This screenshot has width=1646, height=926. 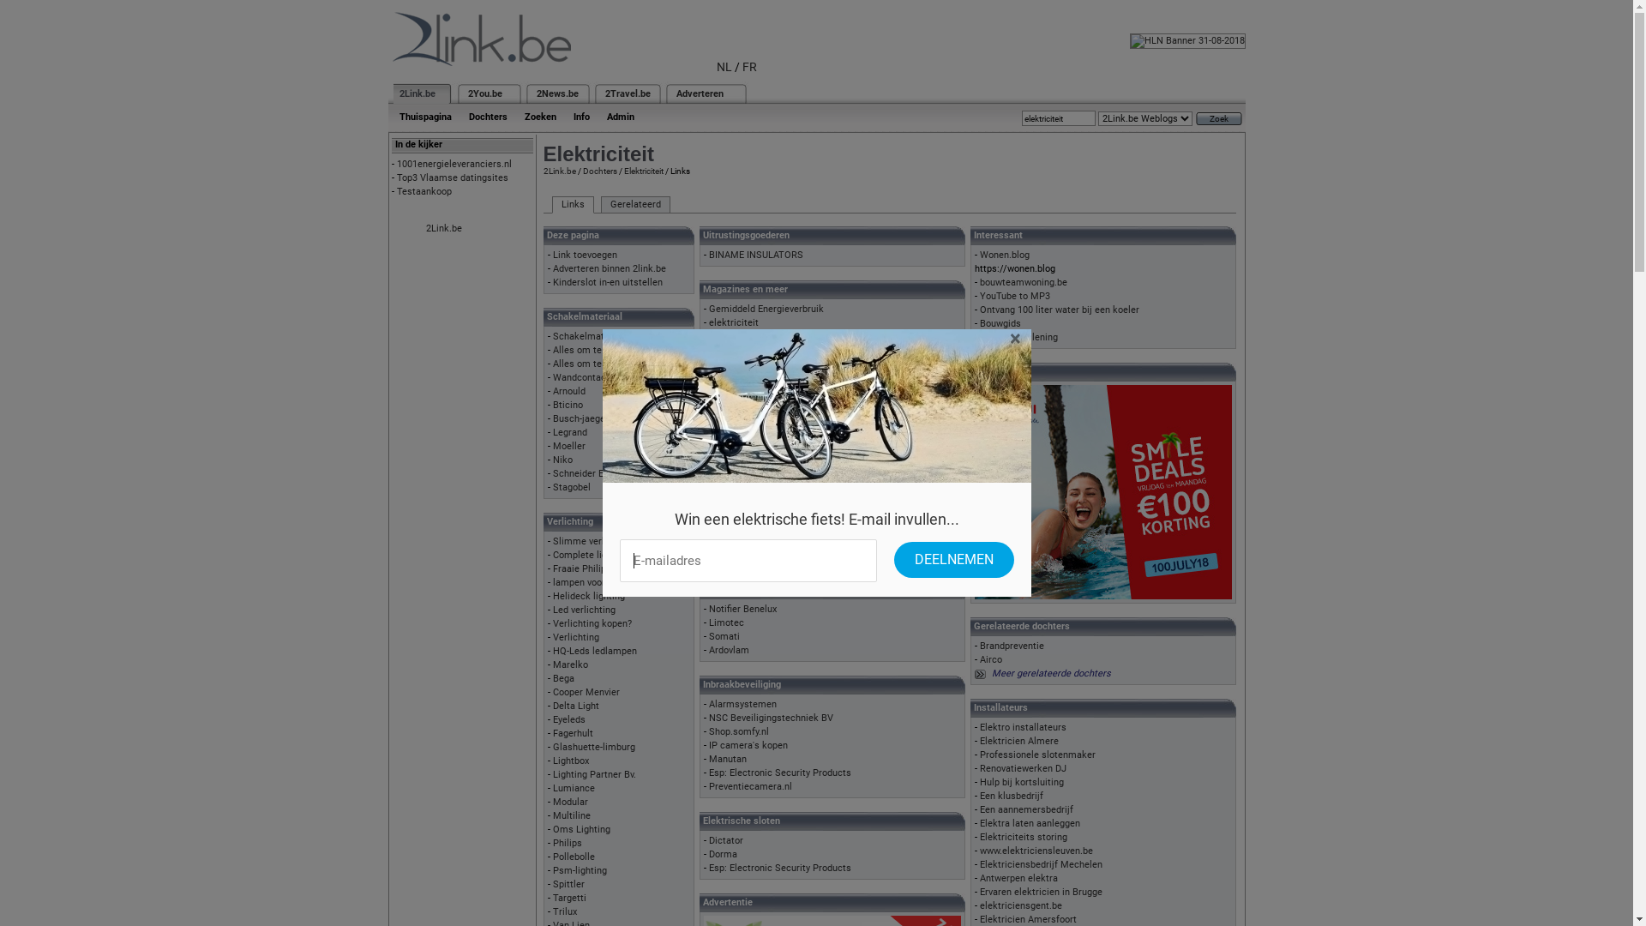 I want to click on Een klusbedrijf, so click(x=1011, y=796).